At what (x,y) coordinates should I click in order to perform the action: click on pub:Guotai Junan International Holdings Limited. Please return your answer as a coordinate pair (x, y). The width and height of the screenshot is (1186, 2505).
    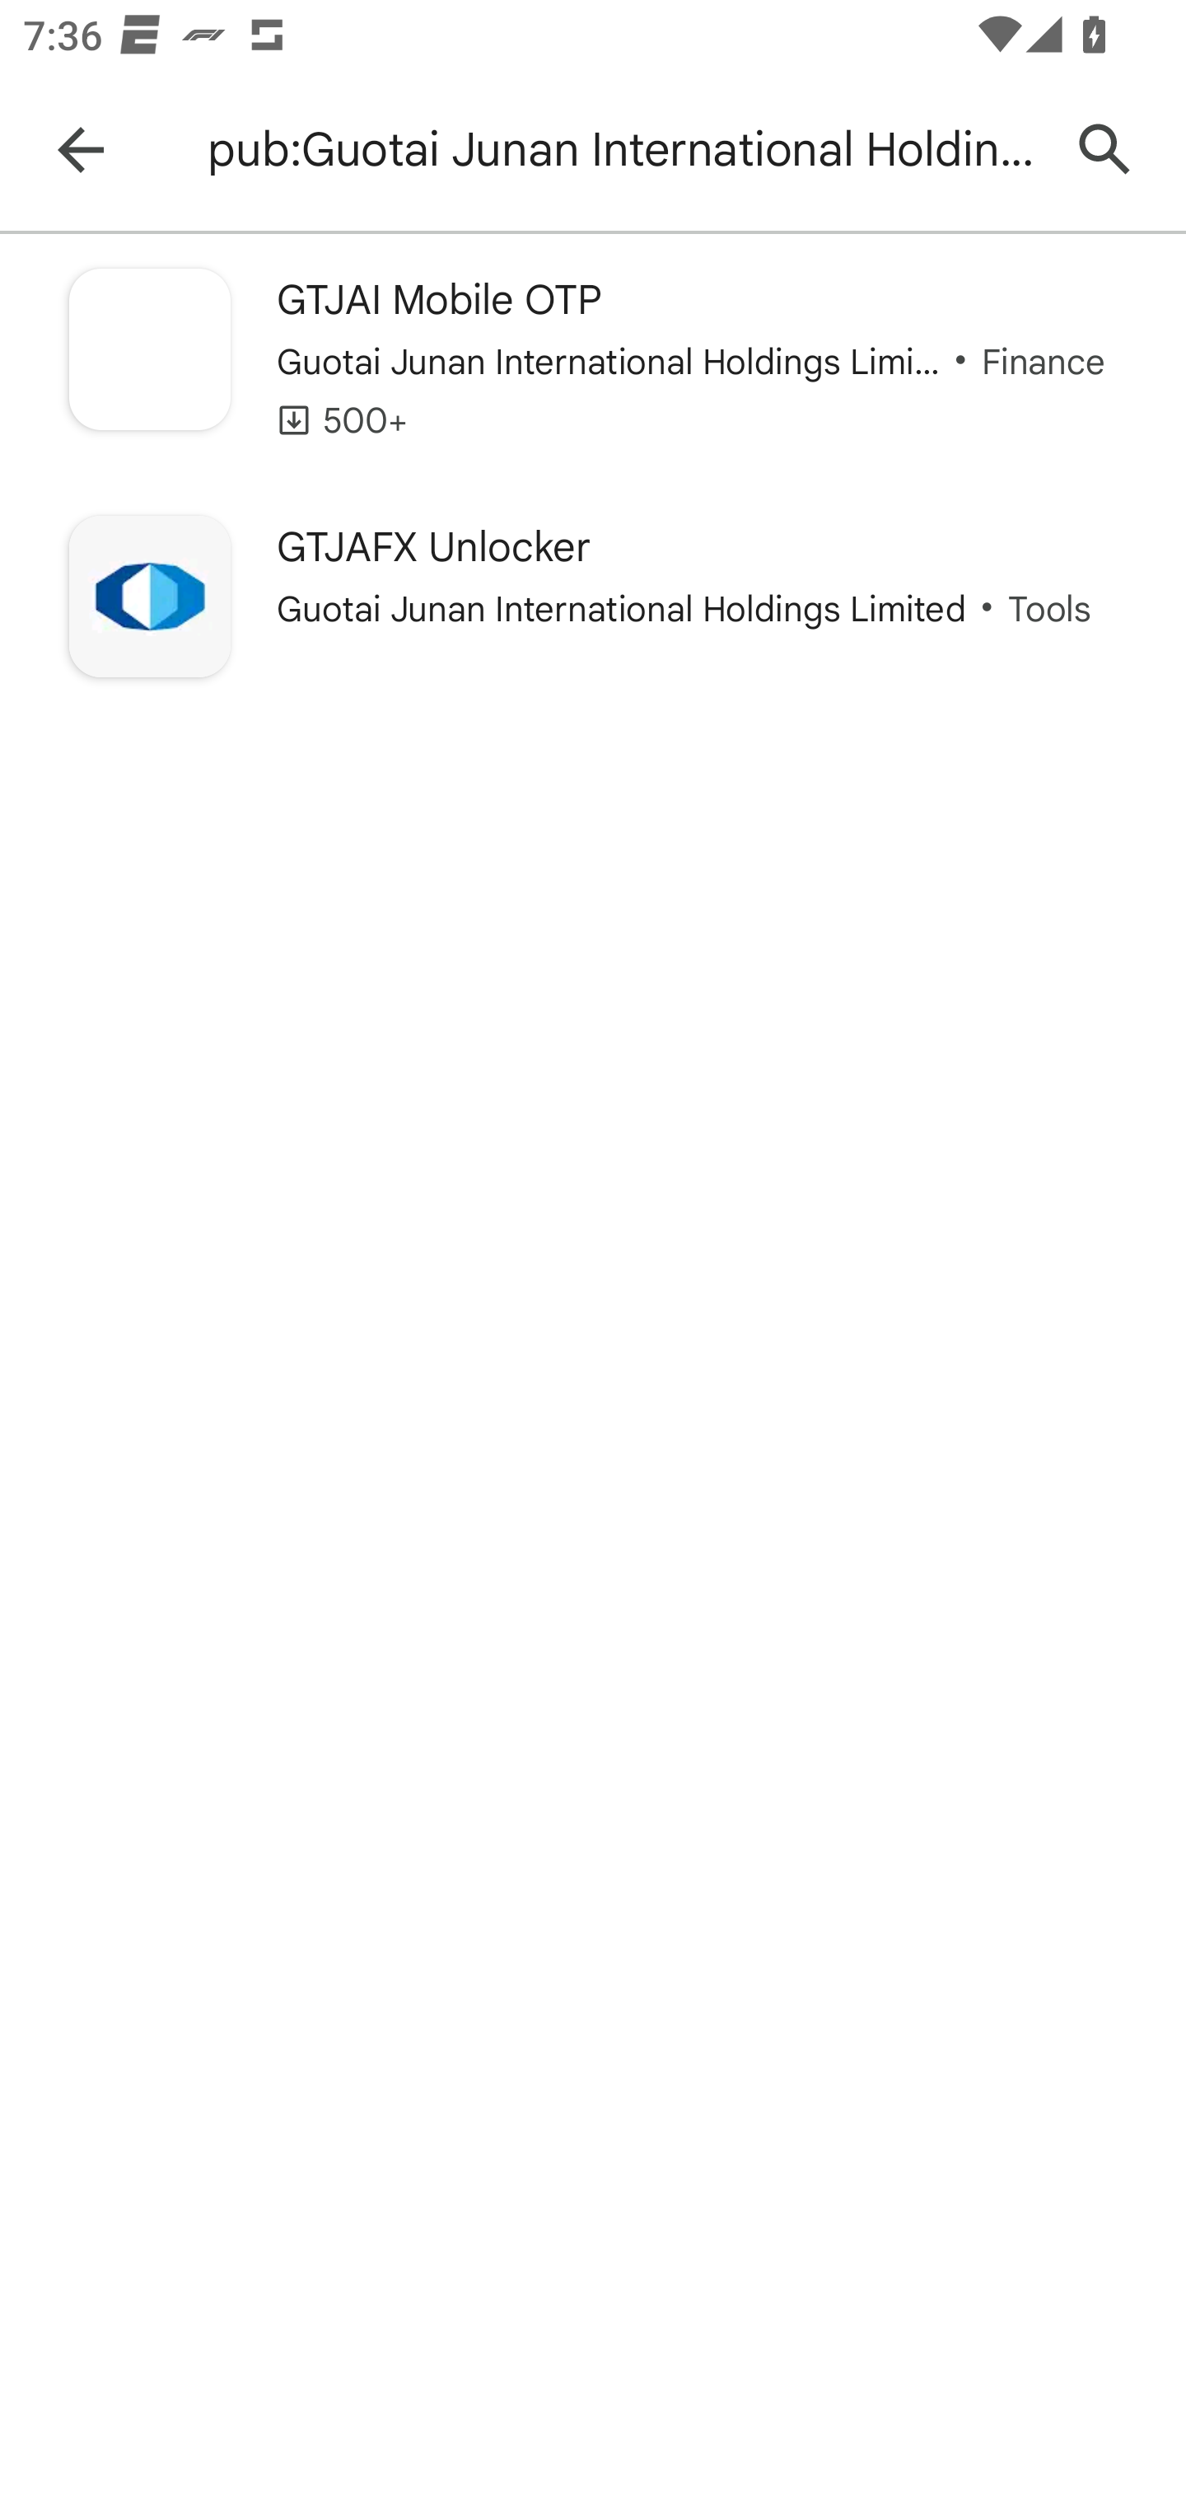
    Looking at the image, I should click on (621, 150).